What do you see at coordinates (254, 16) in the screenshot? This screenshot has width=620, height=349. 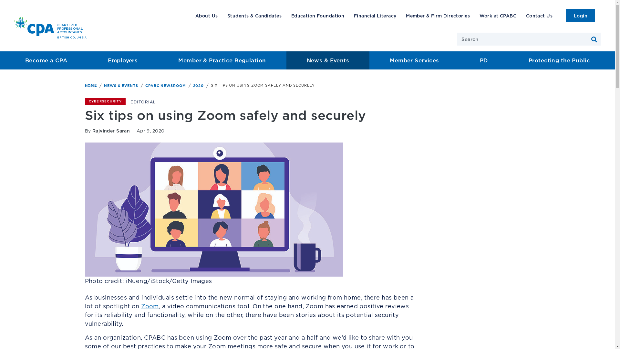 I see `Students & Candidates` at bounding box center [254, 16].